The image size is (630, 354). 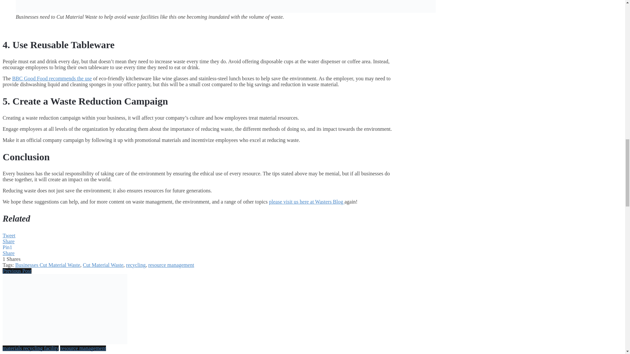 I want to click on Previous Post, so click(x=17, y=271).